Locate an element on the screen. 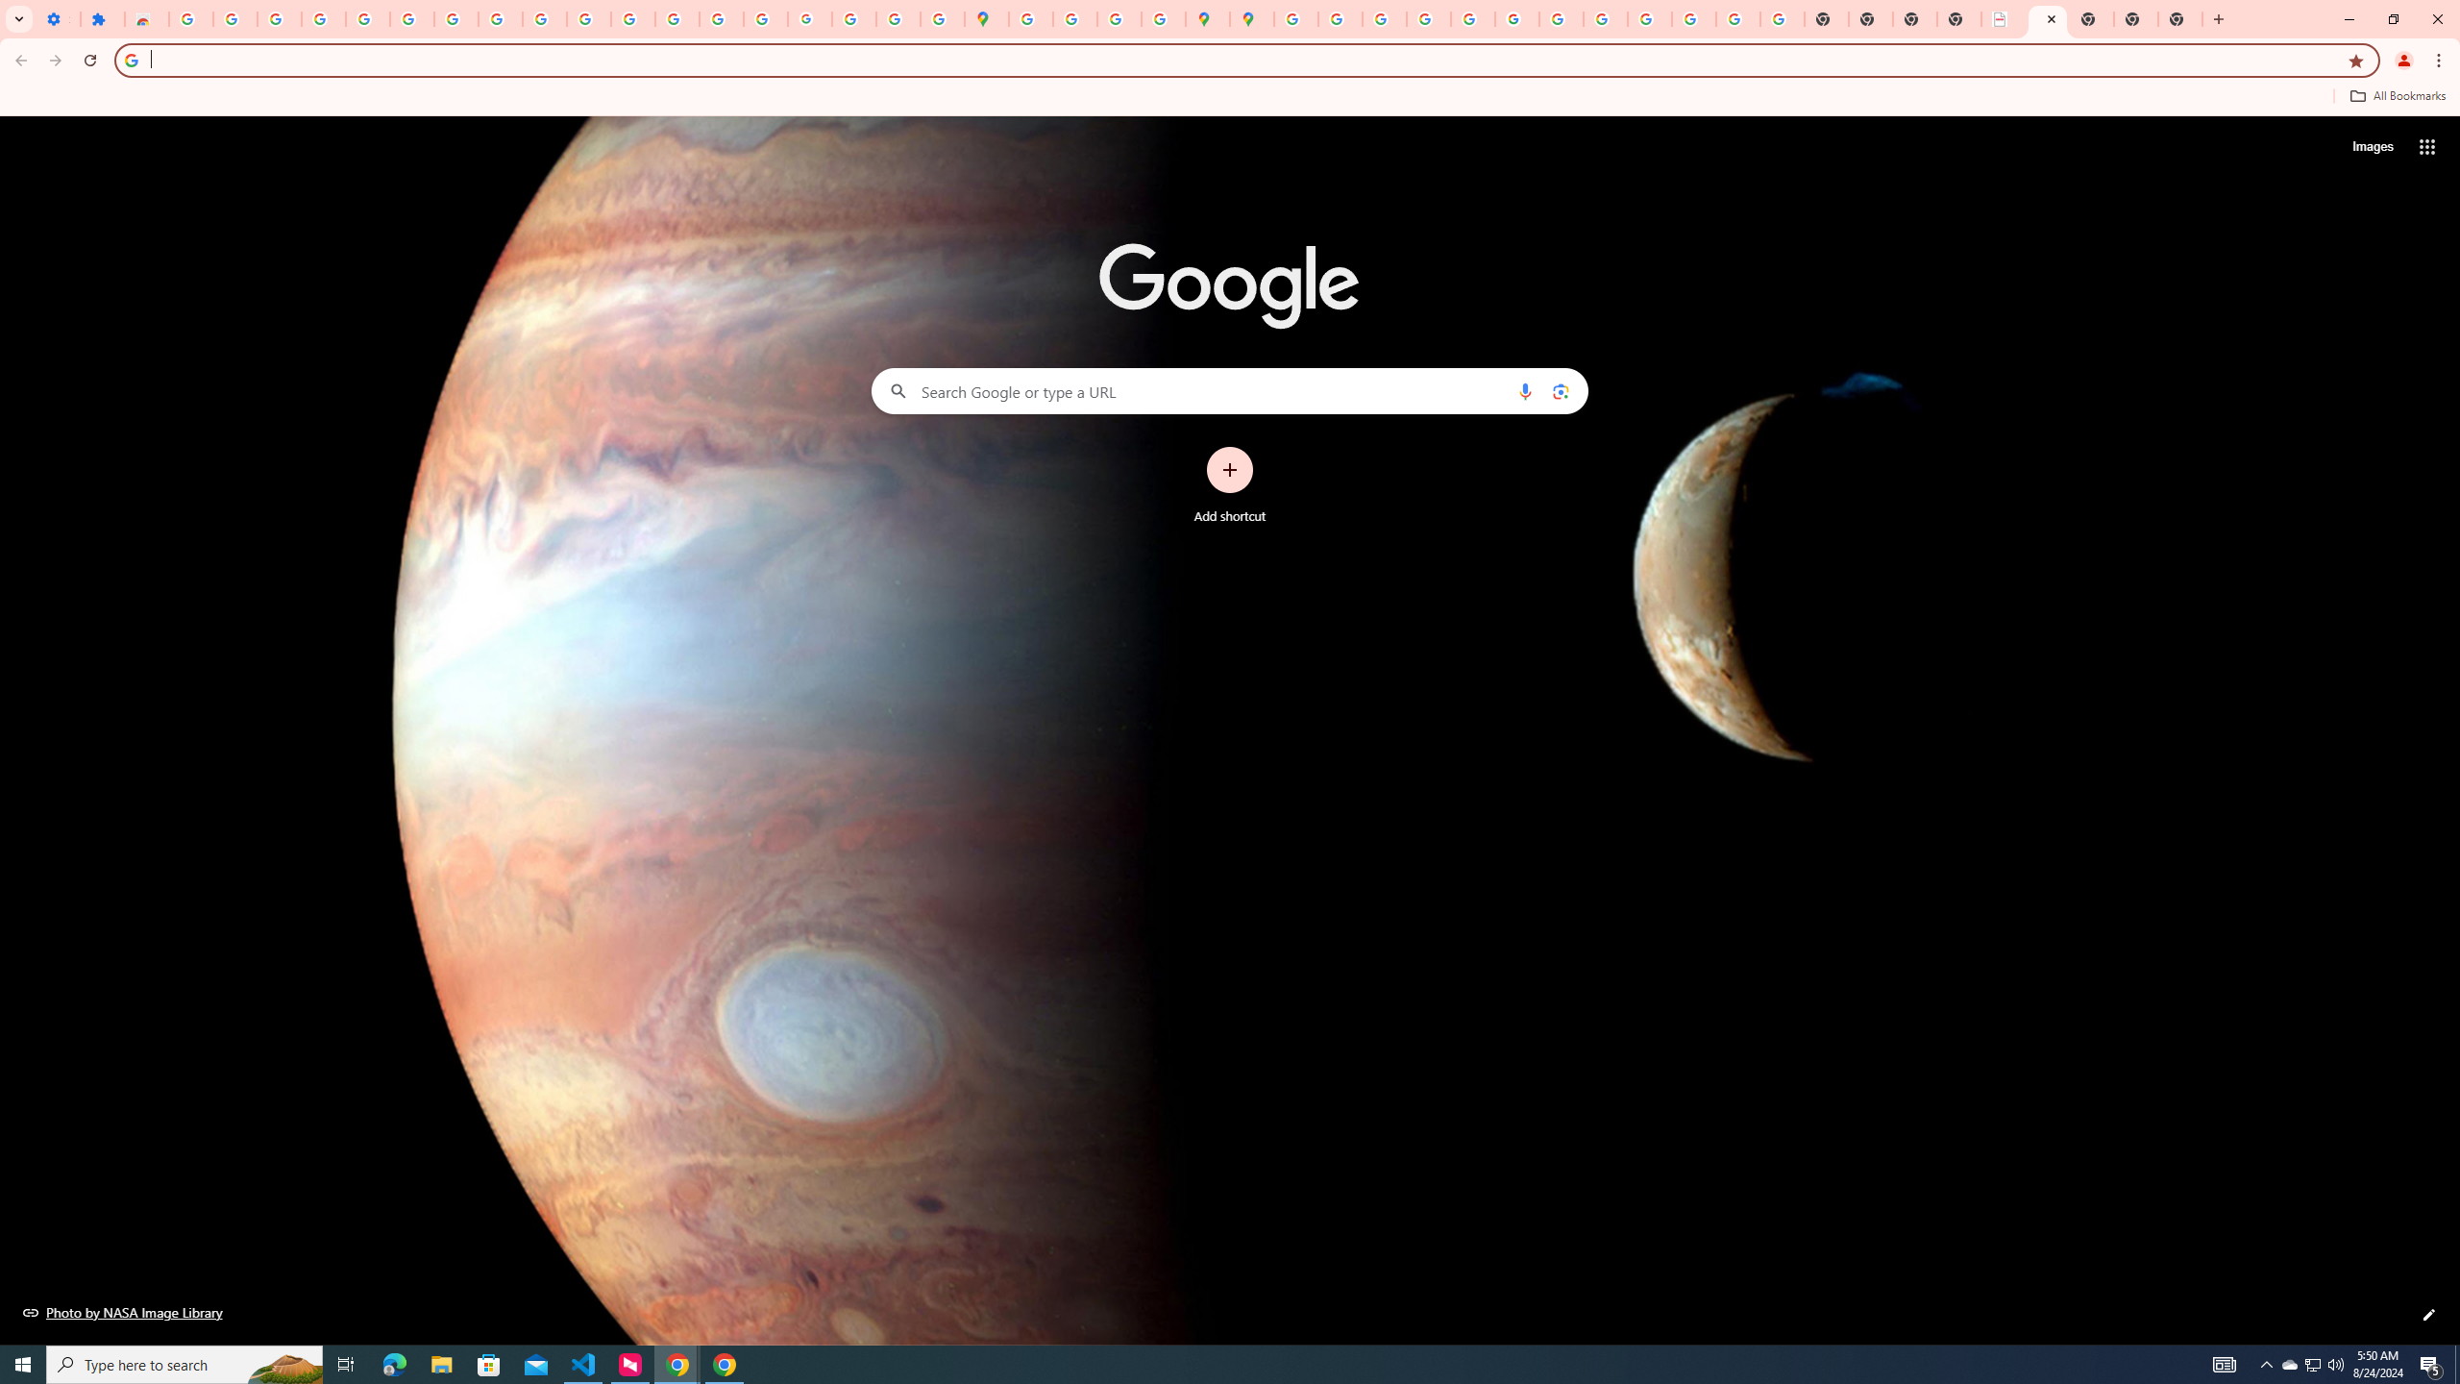 This screenshot has height=1384, width=2460. YouTube is located at coordinates (1561, 19).